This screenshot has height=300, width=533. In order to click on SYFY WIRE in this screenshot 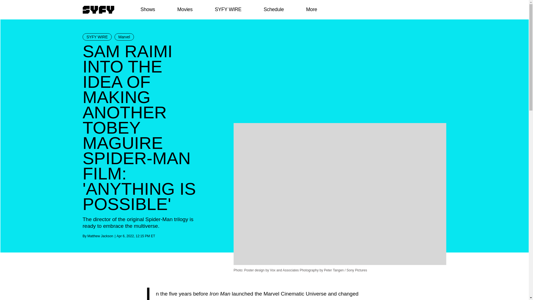, I will do `click(228, 9)`.